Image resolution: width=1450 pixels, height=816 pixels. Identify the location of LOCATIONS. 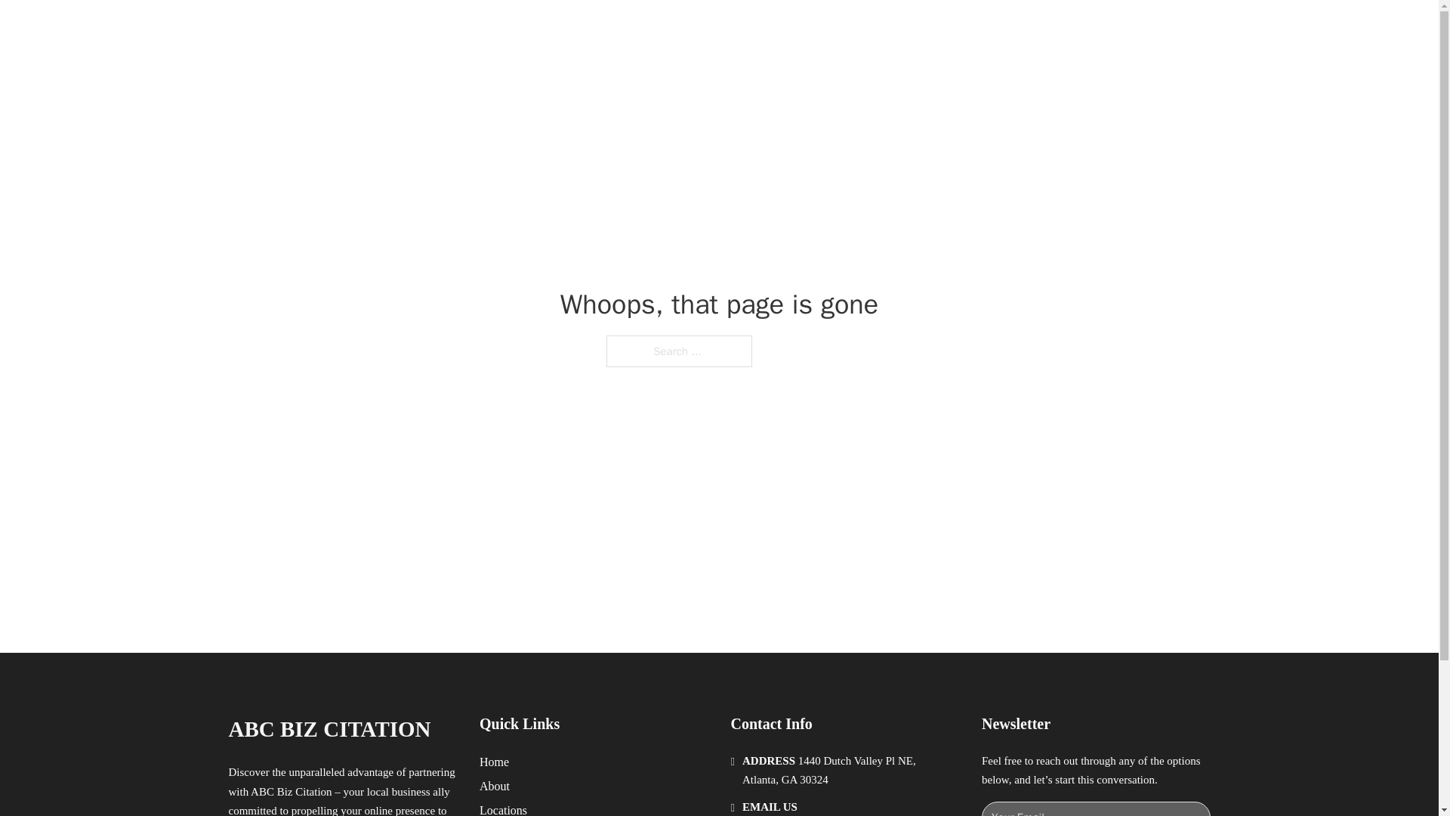
(986, 29).